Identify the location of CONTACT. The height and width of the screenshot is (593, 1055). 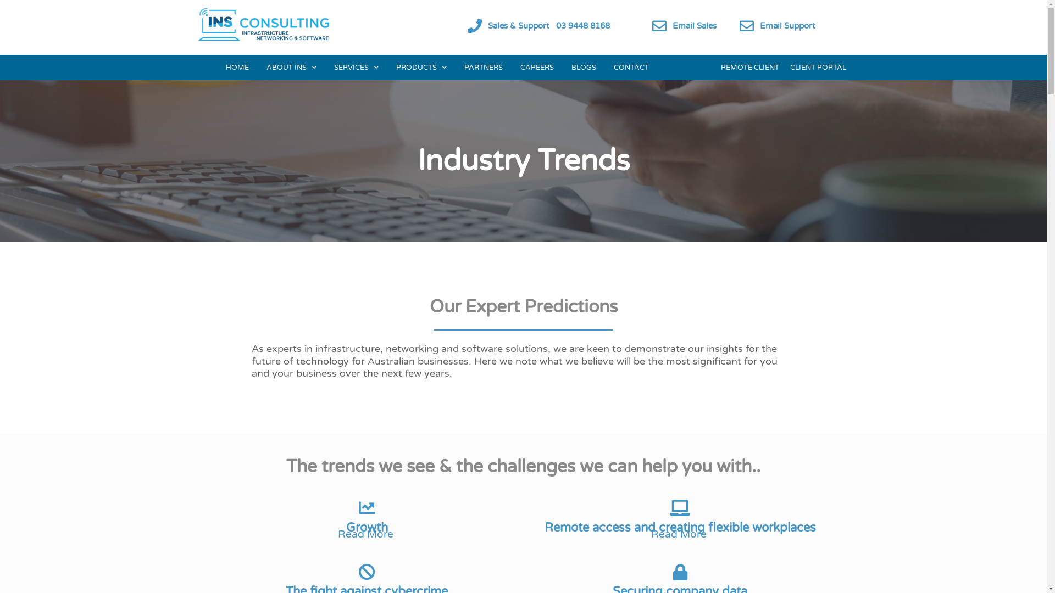
(631, 68).